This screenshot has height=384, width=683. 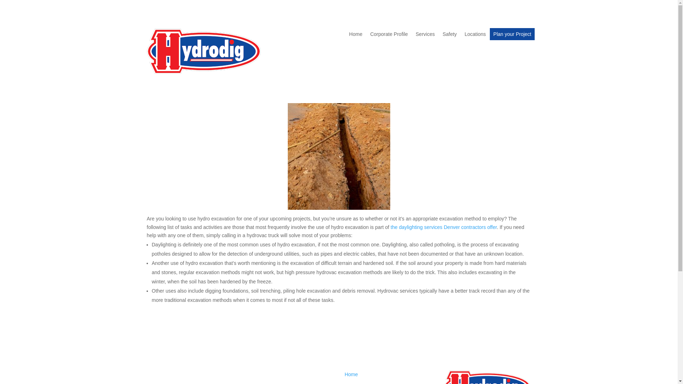 What do you see at coordinates (425, 36) in the screenshot?
I see `Services` at bounding box center [425, 36].